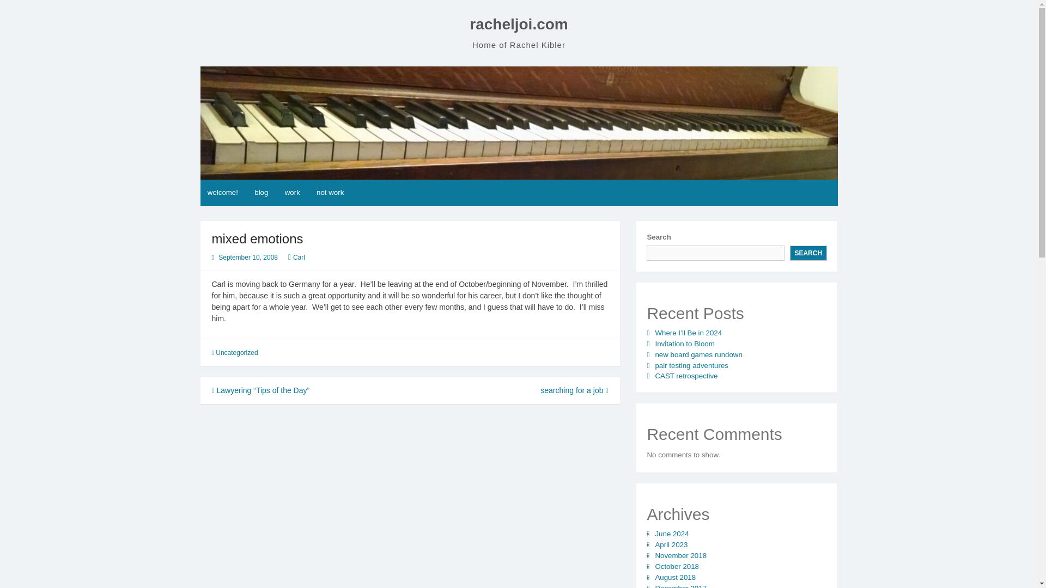  I want to click on September 10, 2008, so click(248, 257).